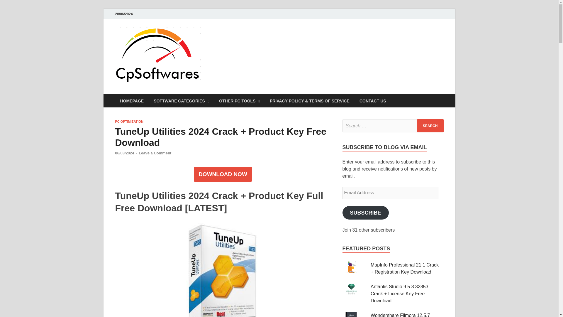  I want to click on Crack Pc Software, so click(252, 39).